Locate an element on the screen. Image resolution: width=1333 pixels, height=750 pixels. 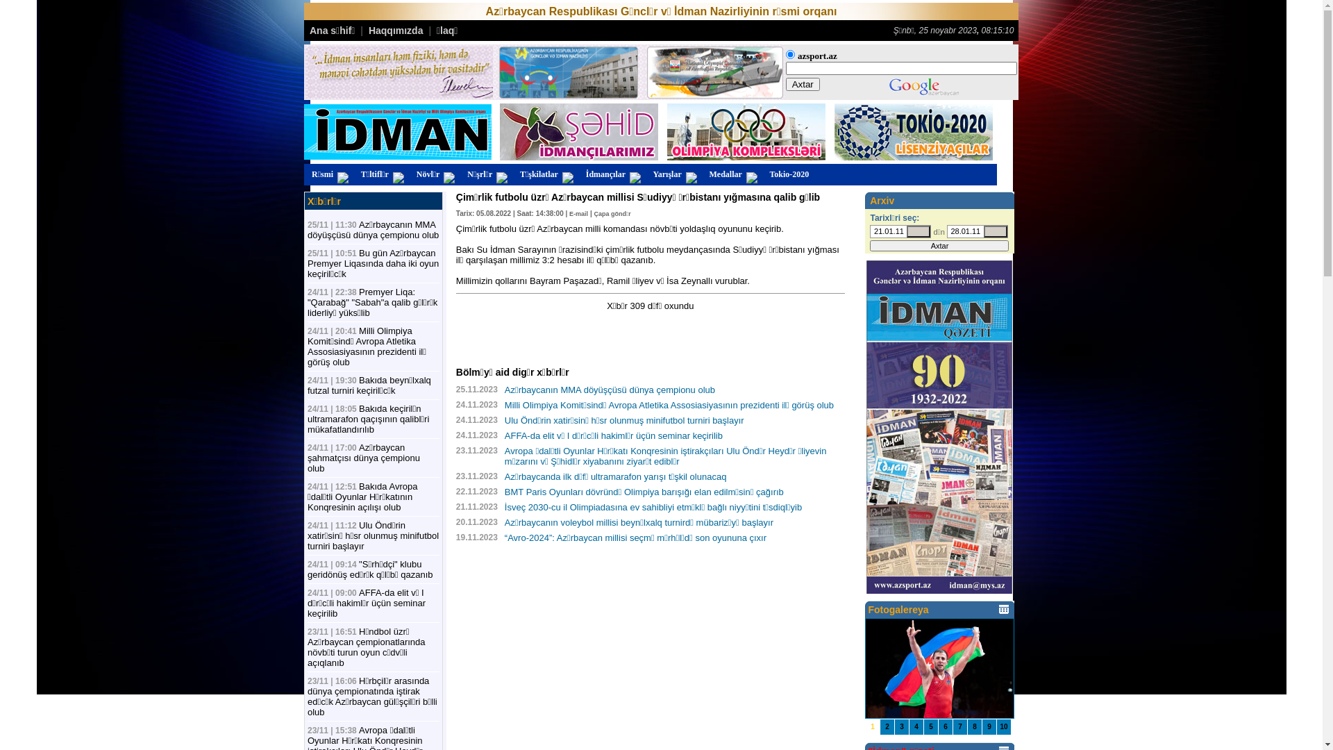
  Medallar   is located at coordinates (732, 175).